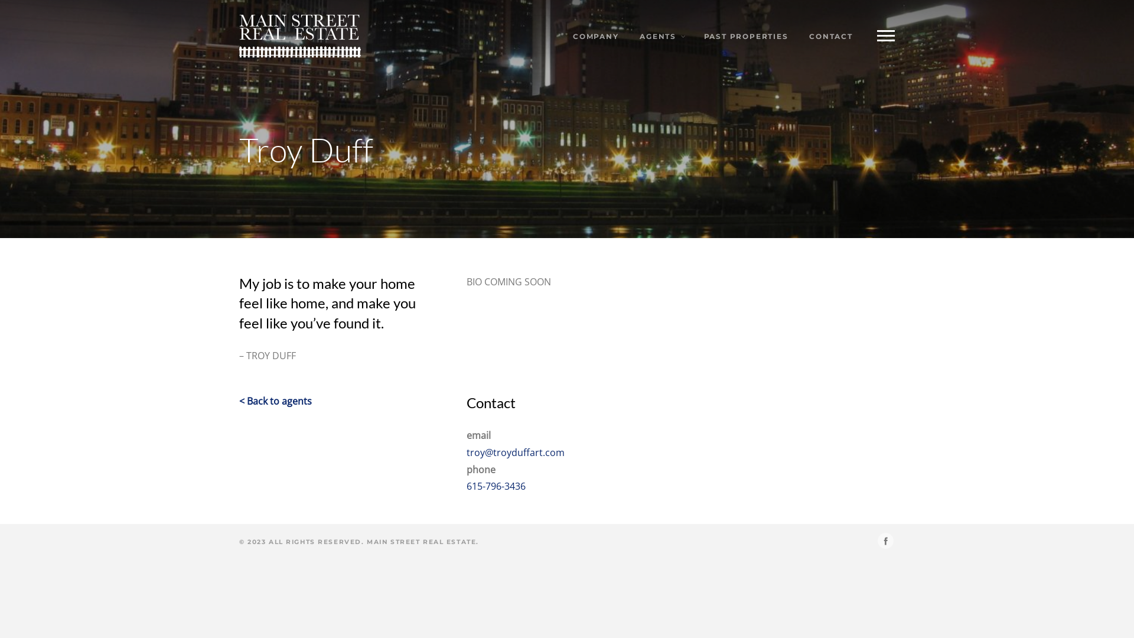 This screenshot has height=638, width=1134. Describe the element at coordinates (516, 453) in the screenshot. I see `troy@troyduffart.com` at that location.